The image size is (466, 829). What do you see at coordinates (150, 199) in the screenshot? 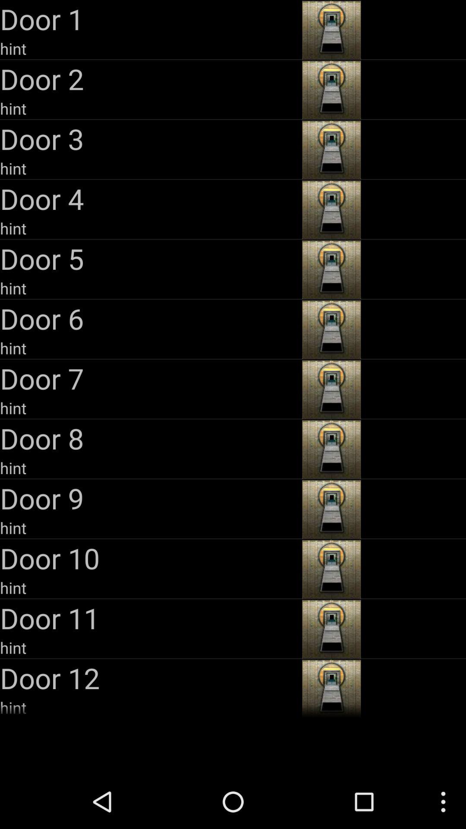
I see `tap the door 4` at bounding box center [150, 199].